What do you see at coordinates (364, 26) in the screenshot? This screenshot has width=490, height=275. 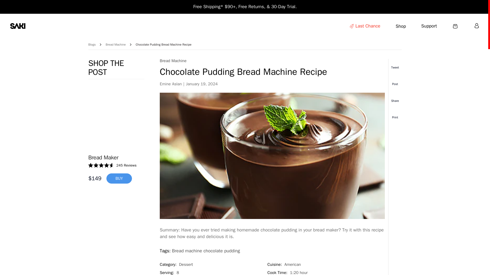 I see `Last Chance` at bounding box center [364, 26].